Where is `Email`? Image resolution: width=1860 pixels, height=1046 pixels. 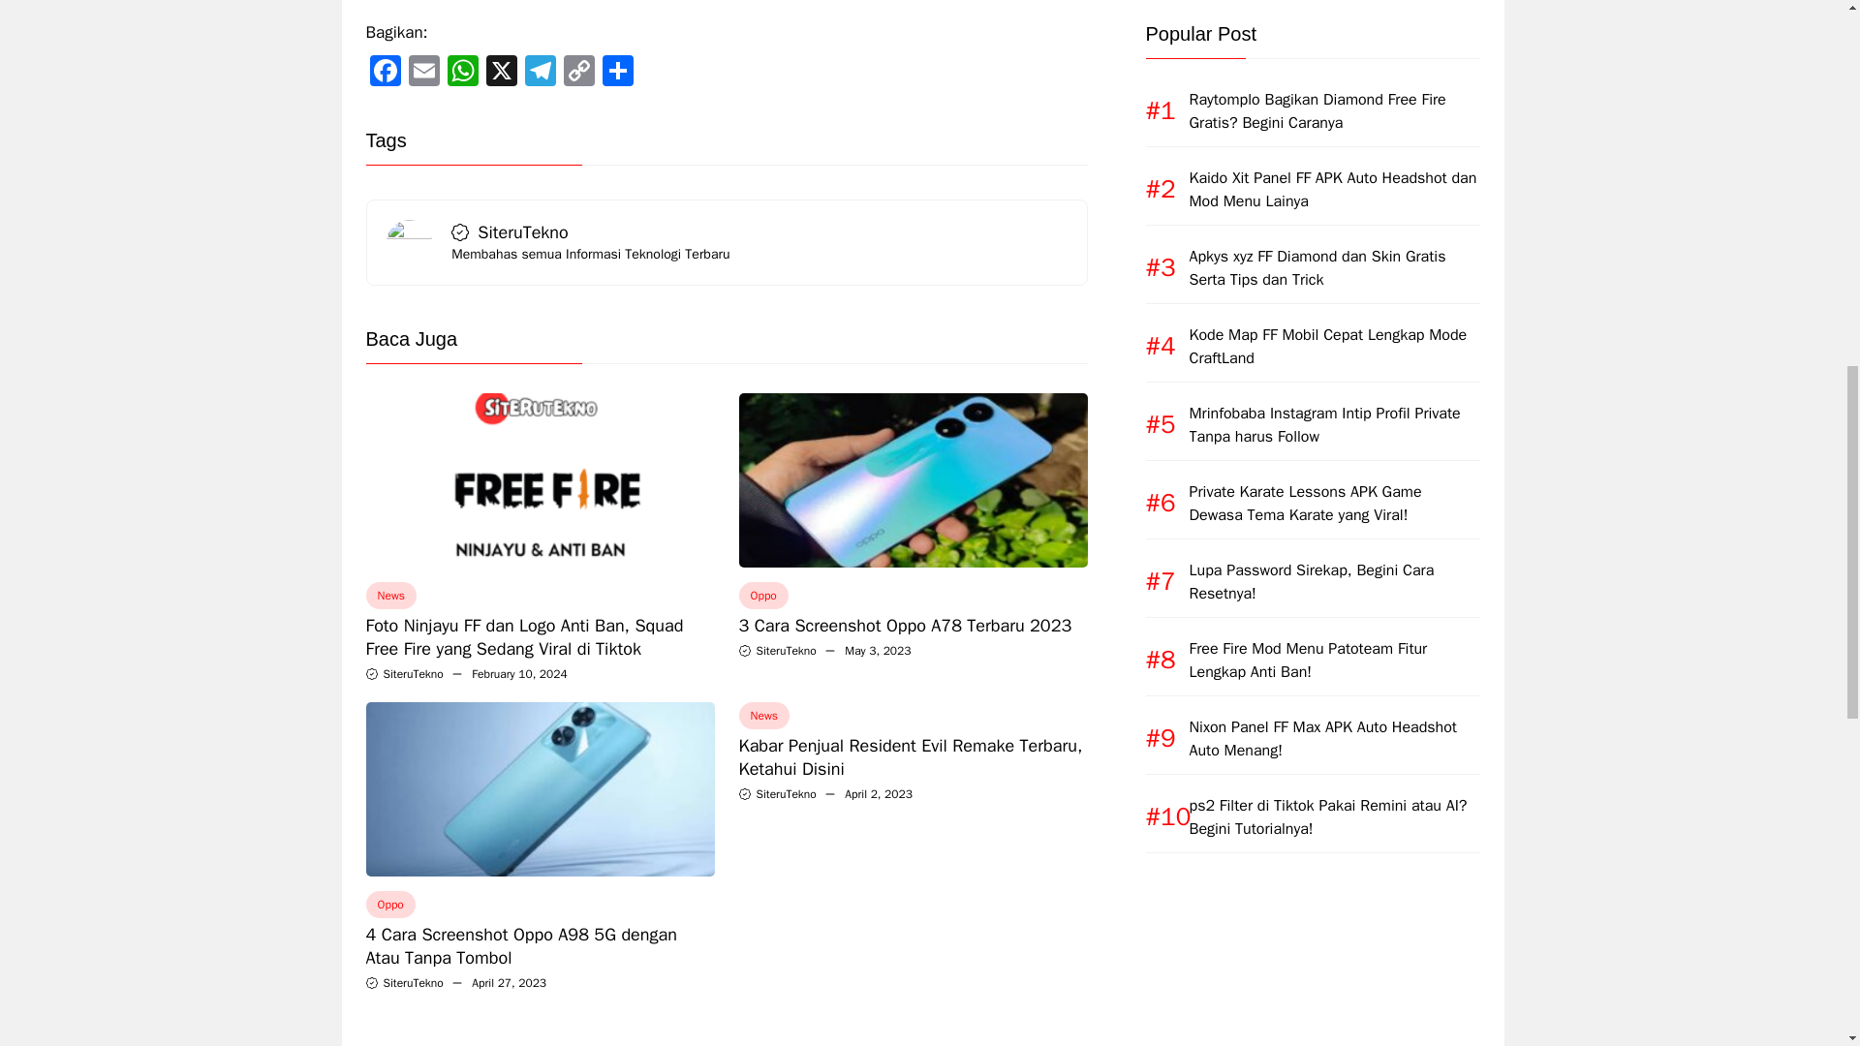 Email is located at coordinates (424, 72).